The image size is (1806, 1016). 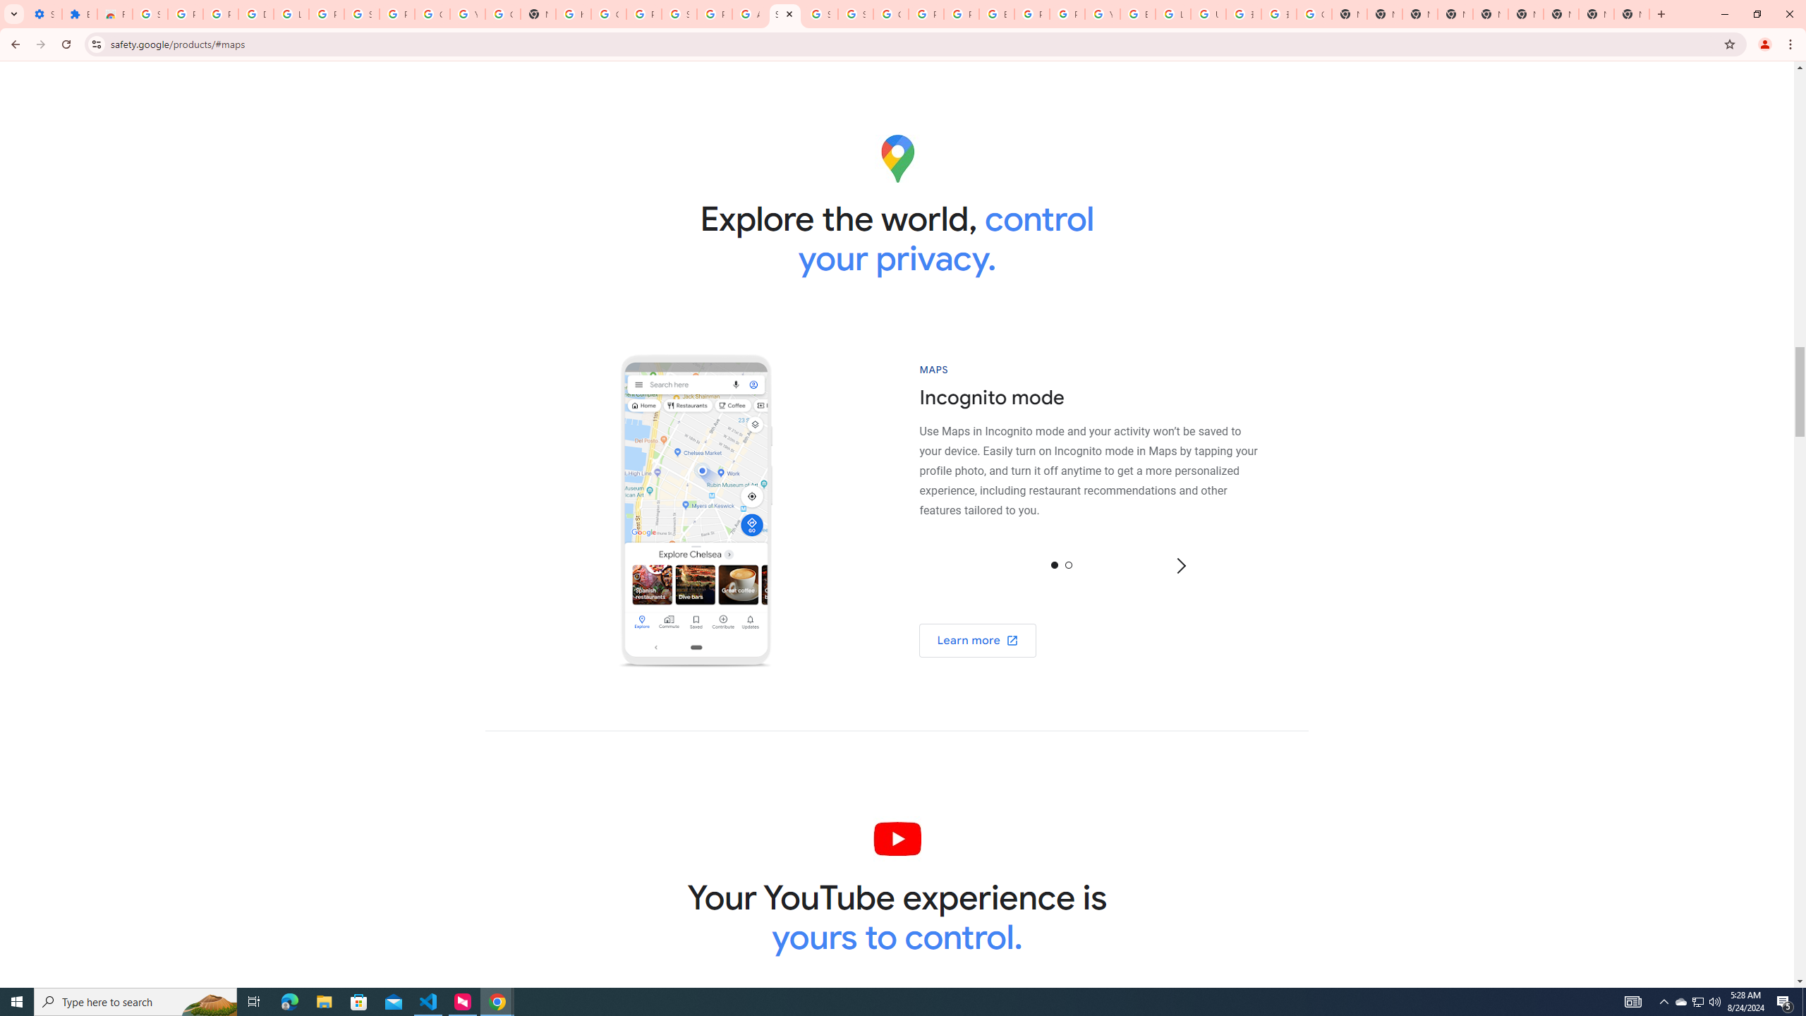 What do you see at coordinates (1314, 14) in the screenshot?
I see `Google Images` at bounding box center [1314, 14].